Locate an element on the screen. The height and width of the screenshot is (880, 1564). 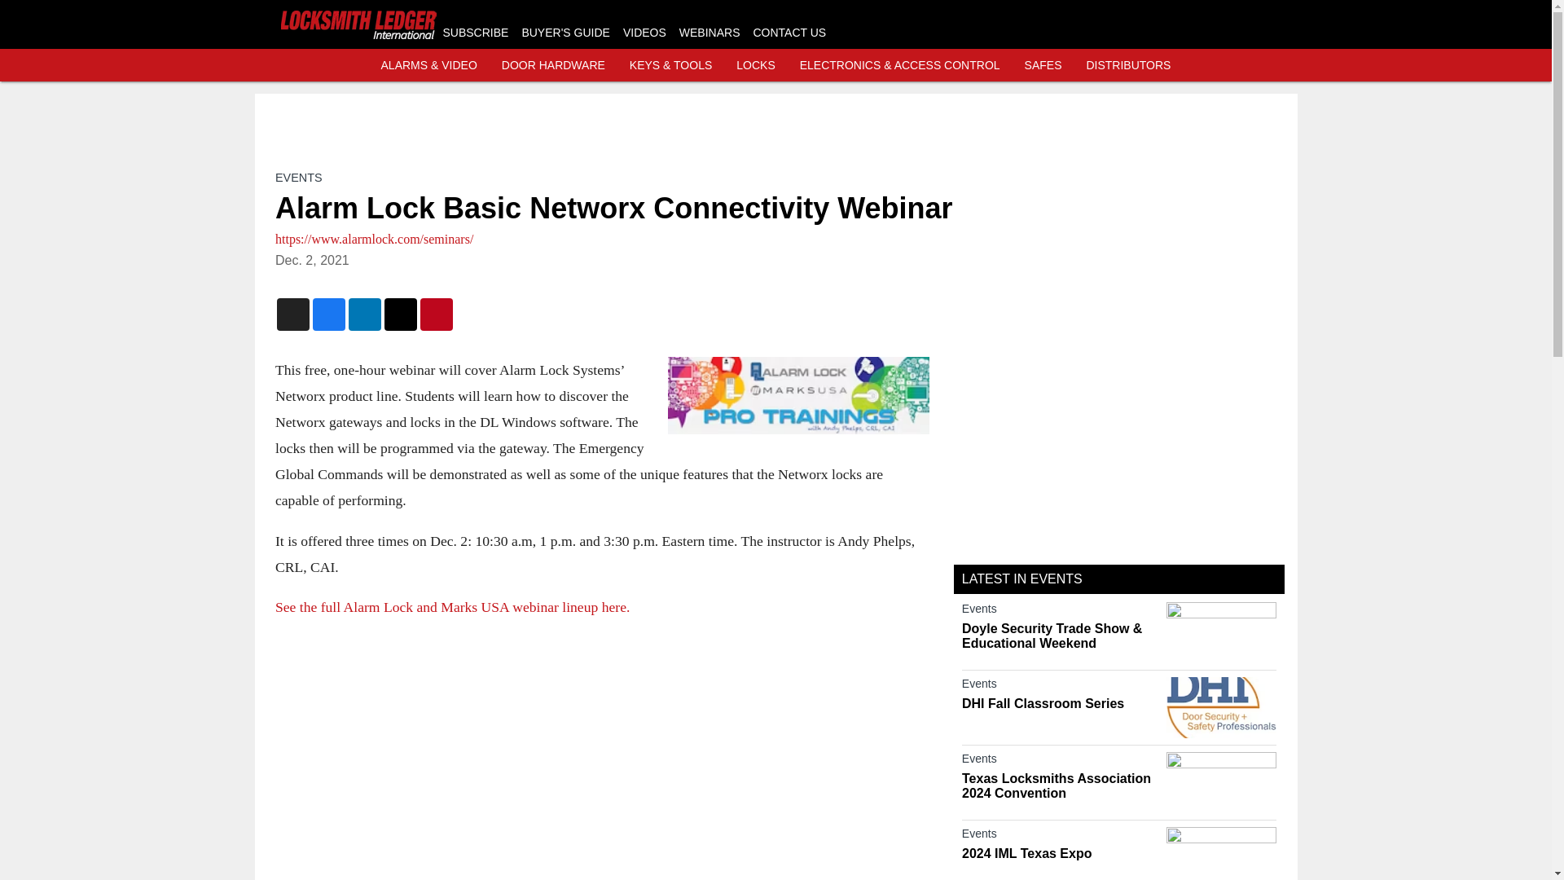
WEBINARS is located at coordinates (709, 33).